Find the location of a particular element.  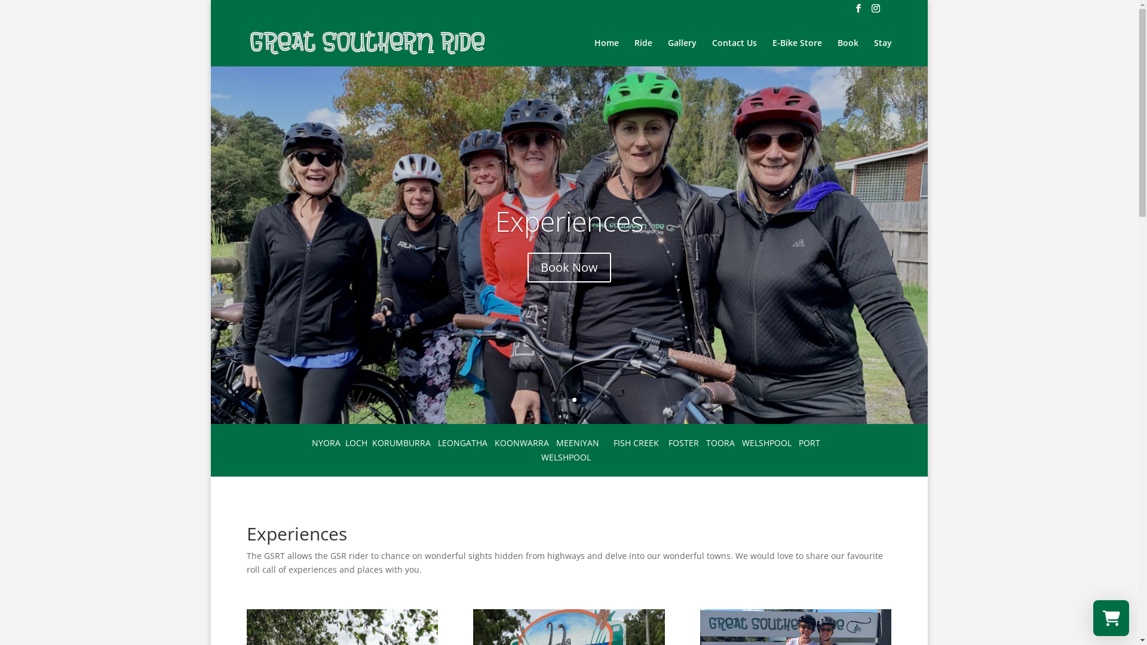

Book Now is located at coordinates (569, 268).